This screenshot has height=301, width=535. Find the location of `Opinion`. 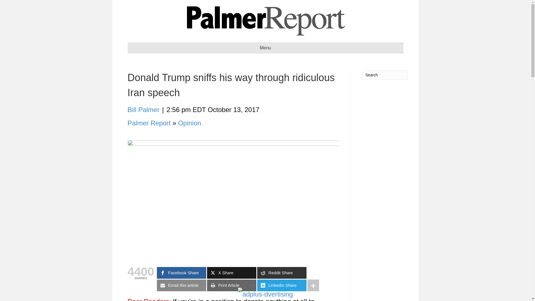

Opinion is located at coordinates (189, 123).